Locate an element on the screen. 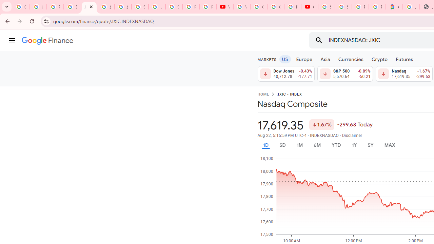 The image size is (434, 244). View site information is located at coordinates (46, 21).